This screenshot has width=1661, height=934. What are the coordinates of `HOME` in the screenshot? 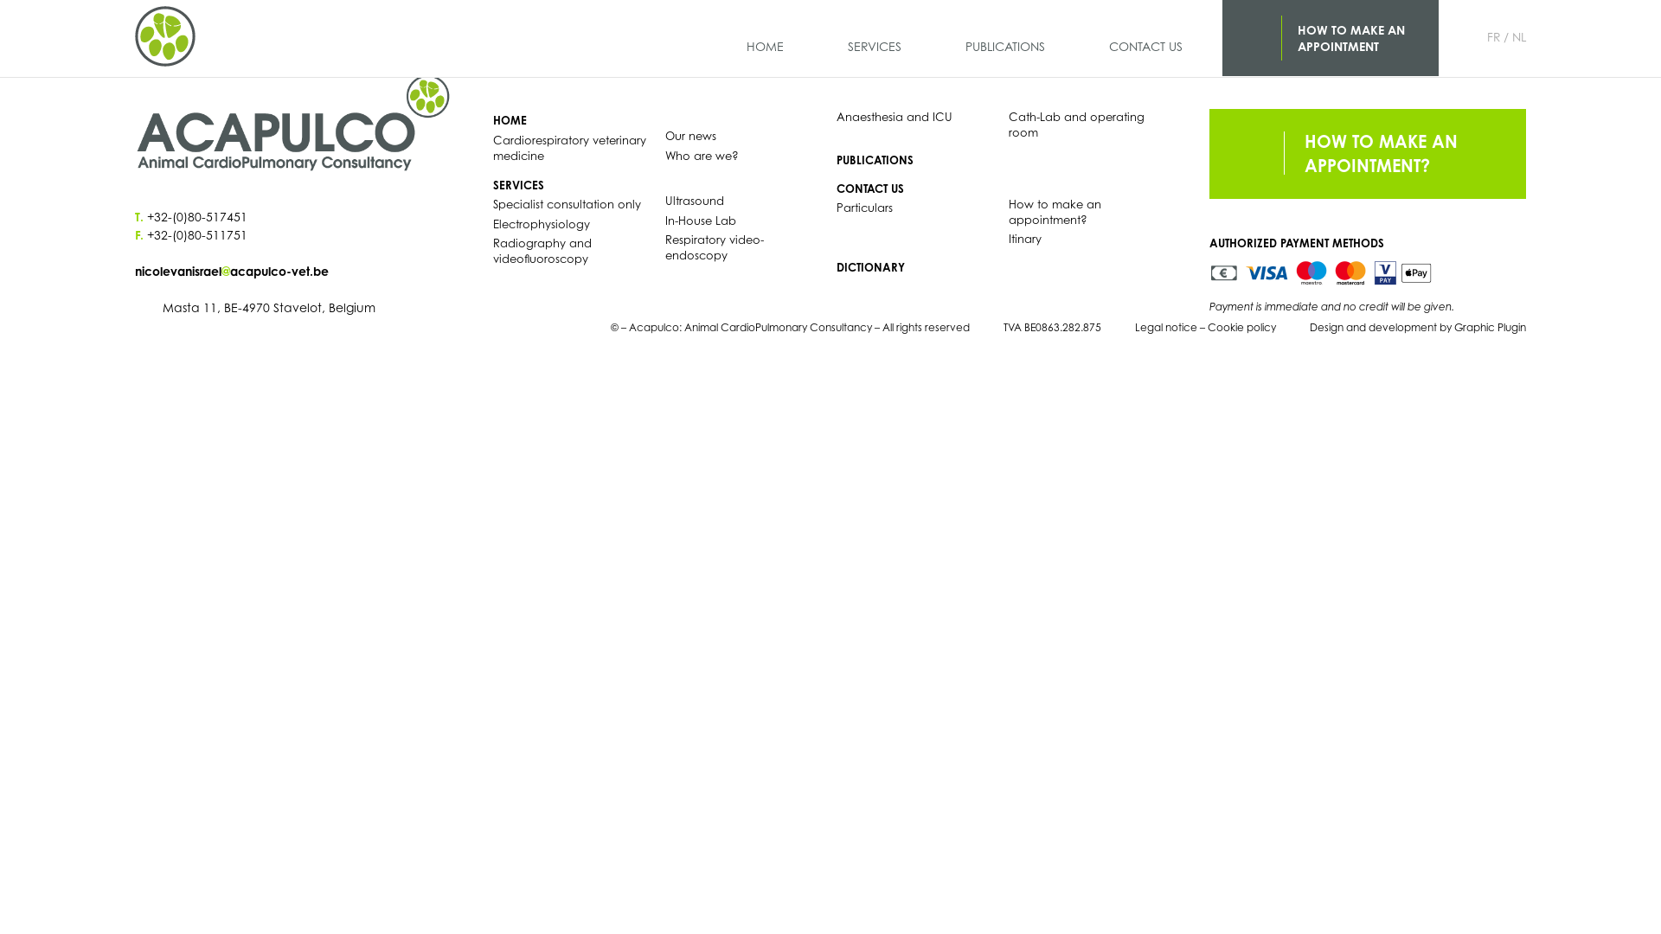 It's located at (765, 40).